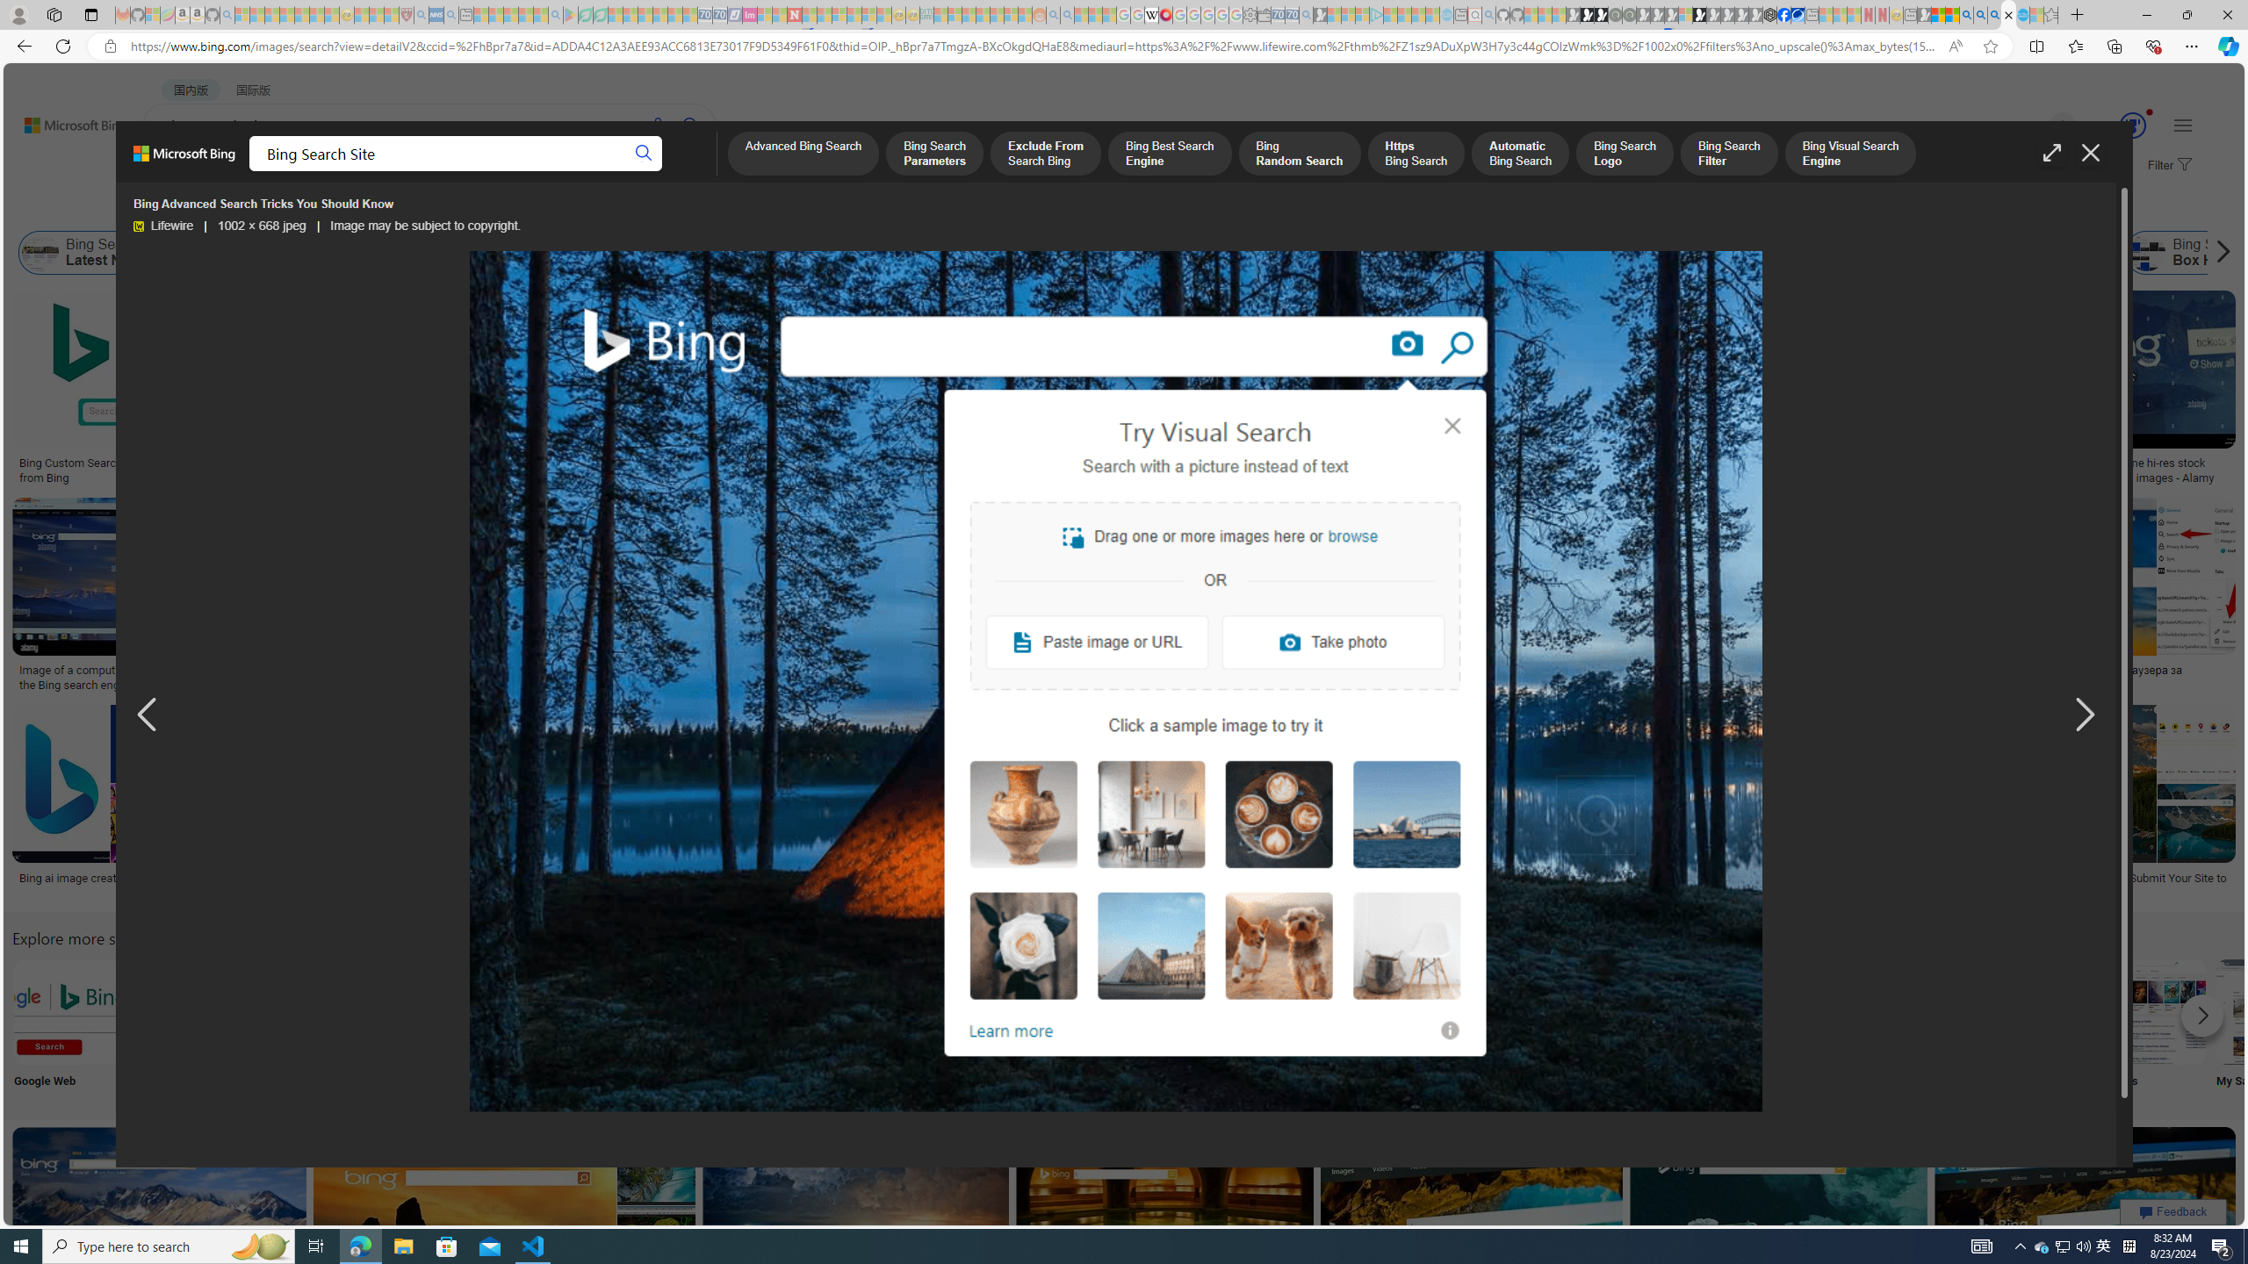 Image resolution: width=2248 pixels, height=1264 pixels. Describe the element at coordinates (1851, 154) in the screenshot. I see `Bing Visual Search Engine` at that location.